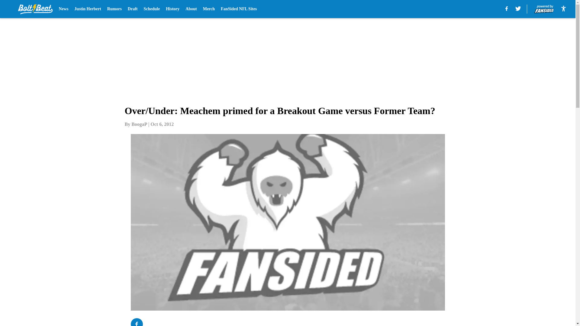  What do you see at coordinates (172, 9) in the screenshot?
I see `History` at bounding box center [172, 9].